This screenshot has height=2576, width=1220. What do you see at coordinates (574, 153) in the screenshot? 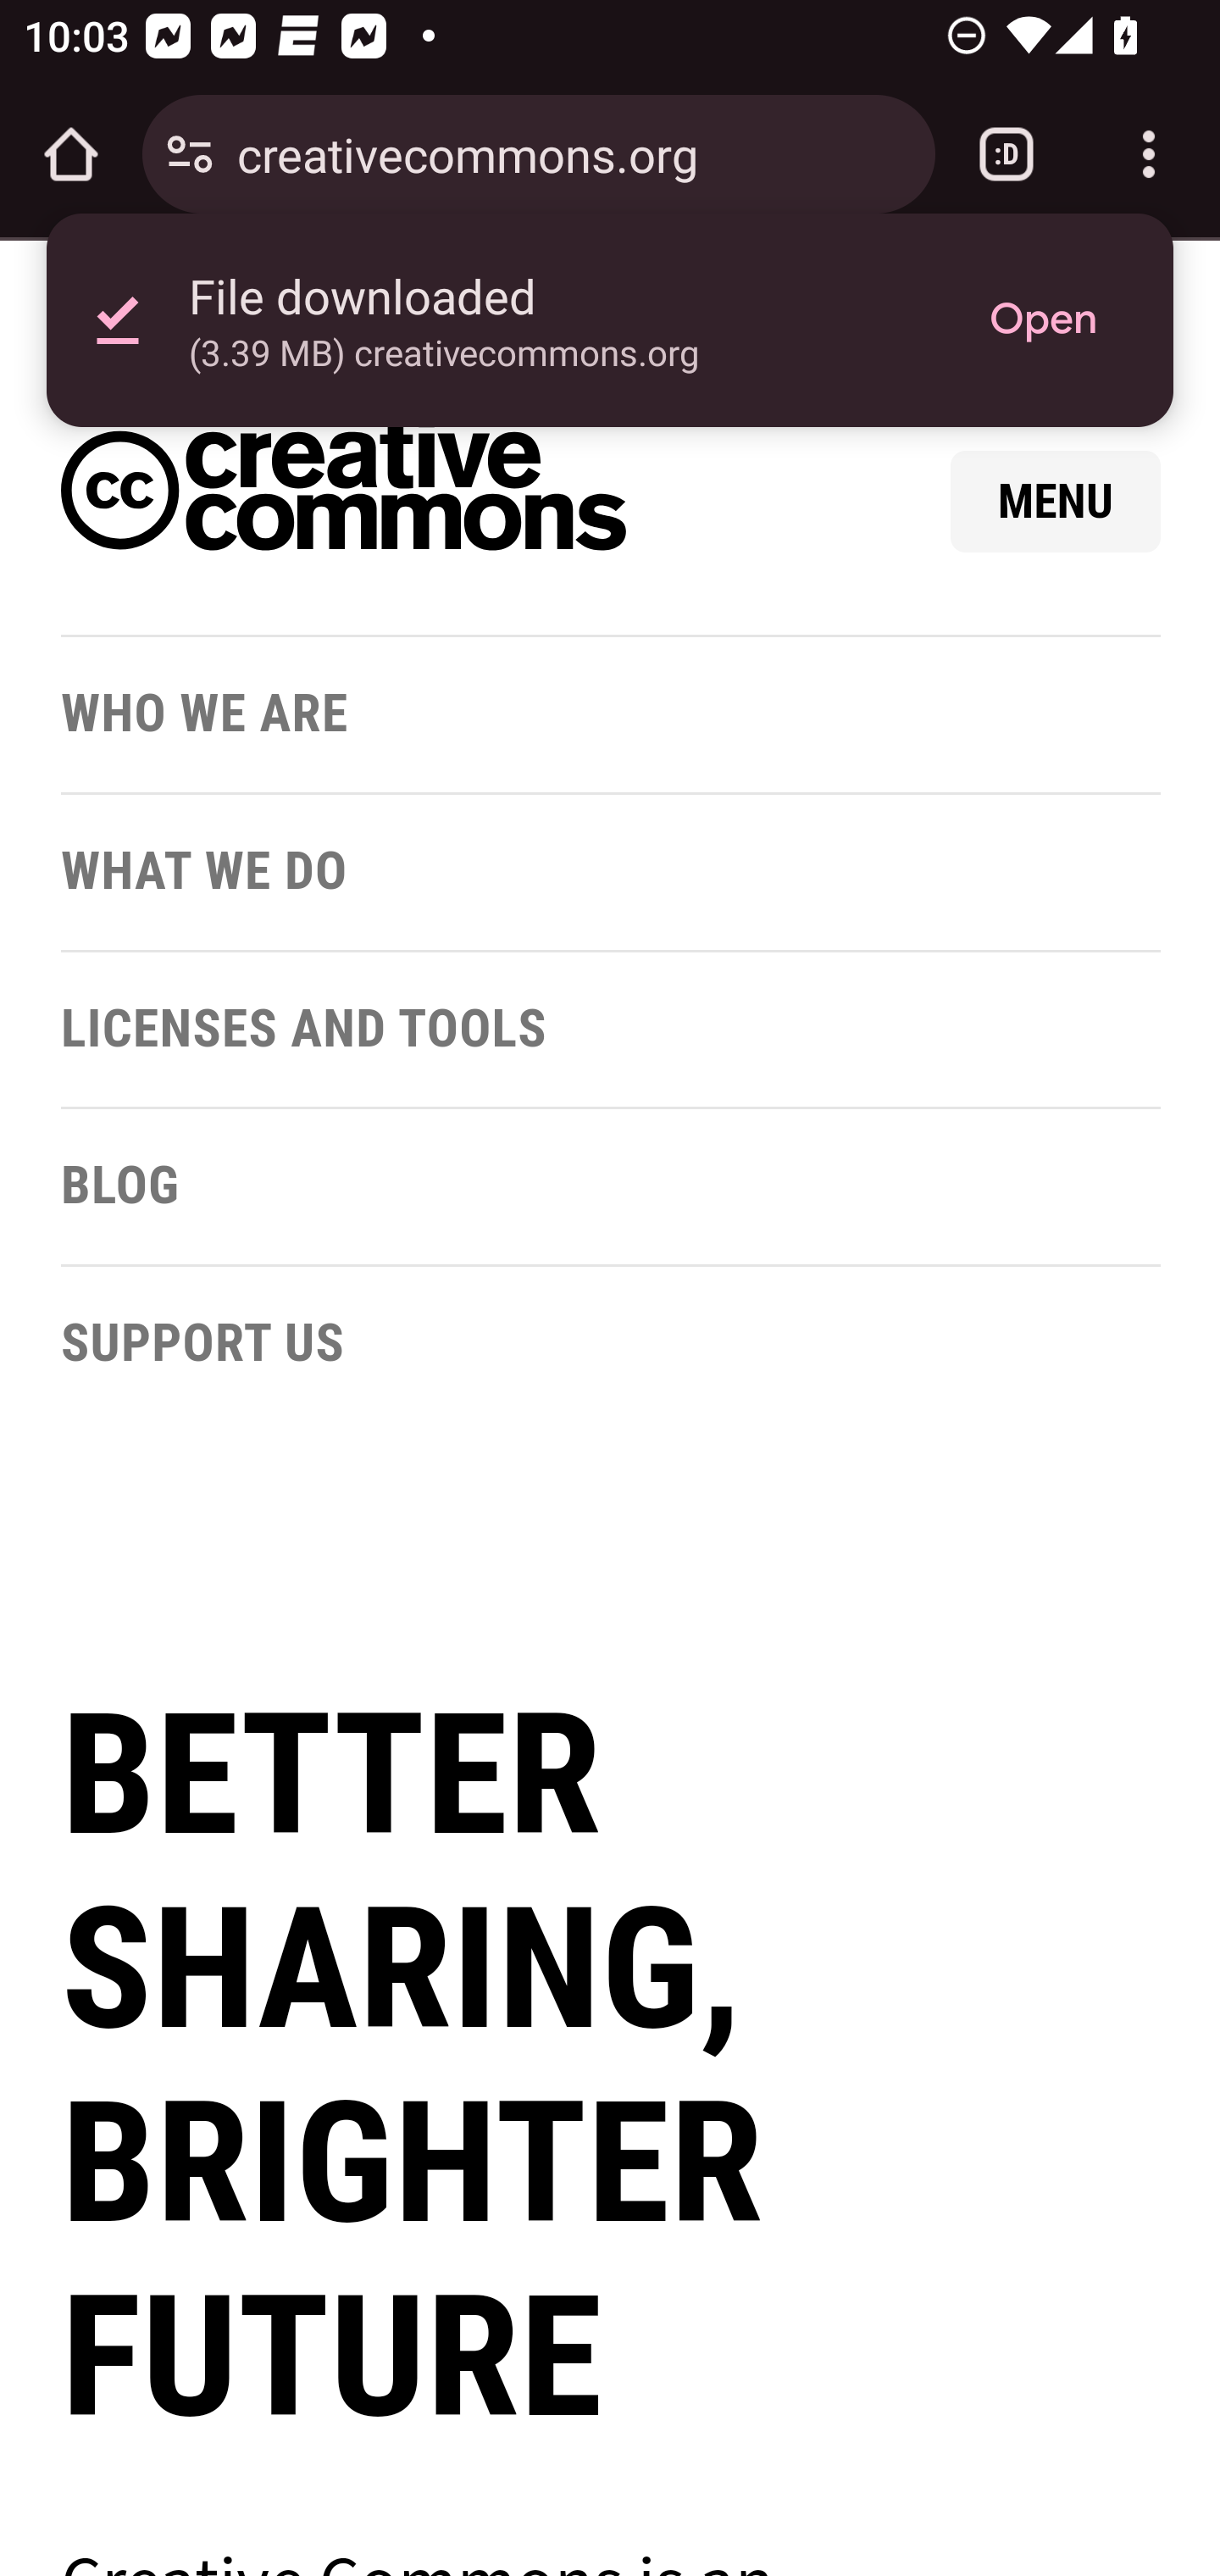
I see `creativecommons.org` at bounding box center [574, 153].